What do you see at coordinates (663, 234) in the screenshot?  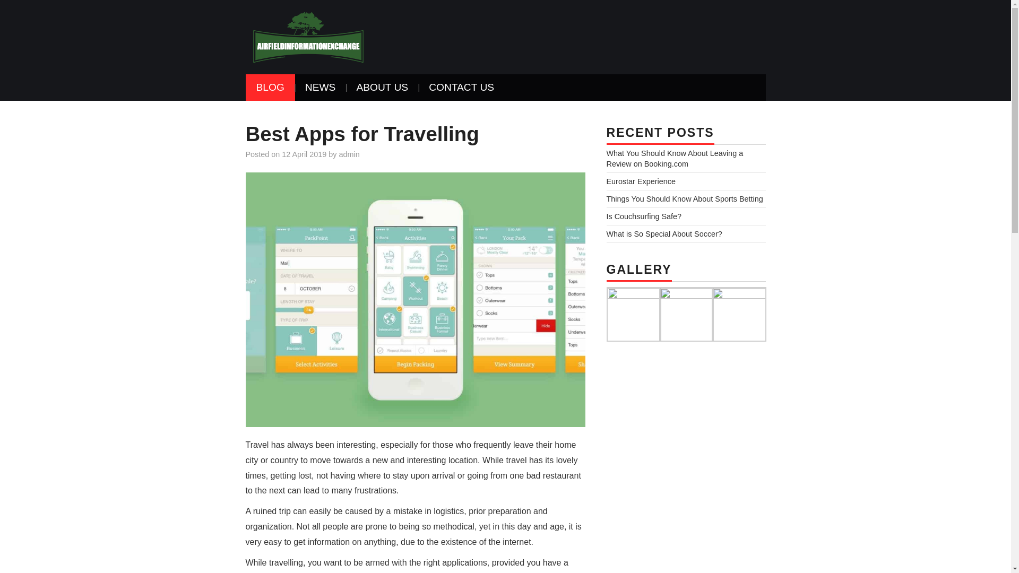 I see `What is So Special About Soccer?` at bounding box center [663, 234].